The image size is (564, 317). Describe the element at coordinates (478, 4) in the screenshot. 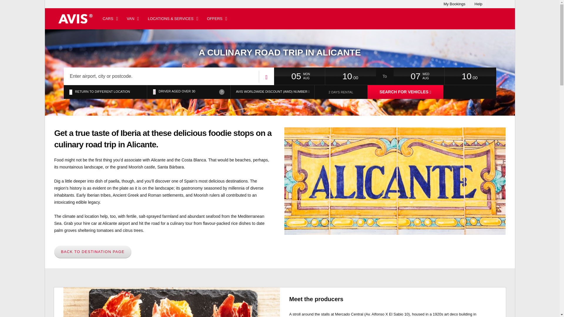

I see `Help` at that location.